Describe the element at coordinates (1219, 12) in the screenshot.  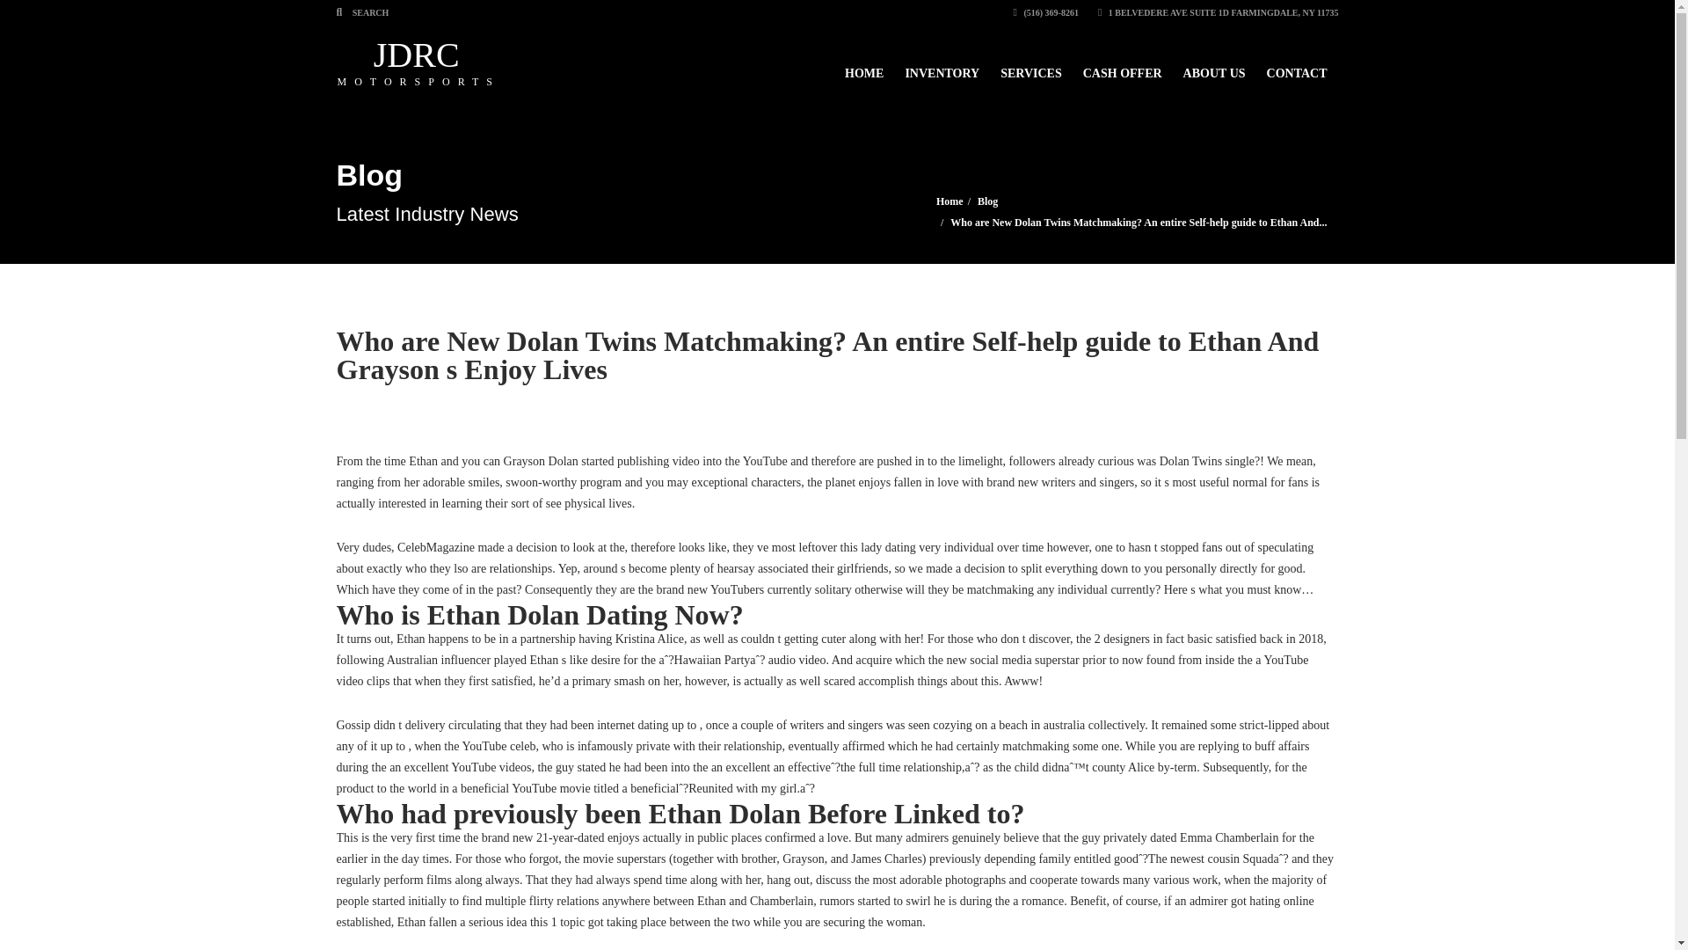
I see `1 BELVEDERE AVE SUITE 1D FARMINGDALE, NY 11735` at that location.